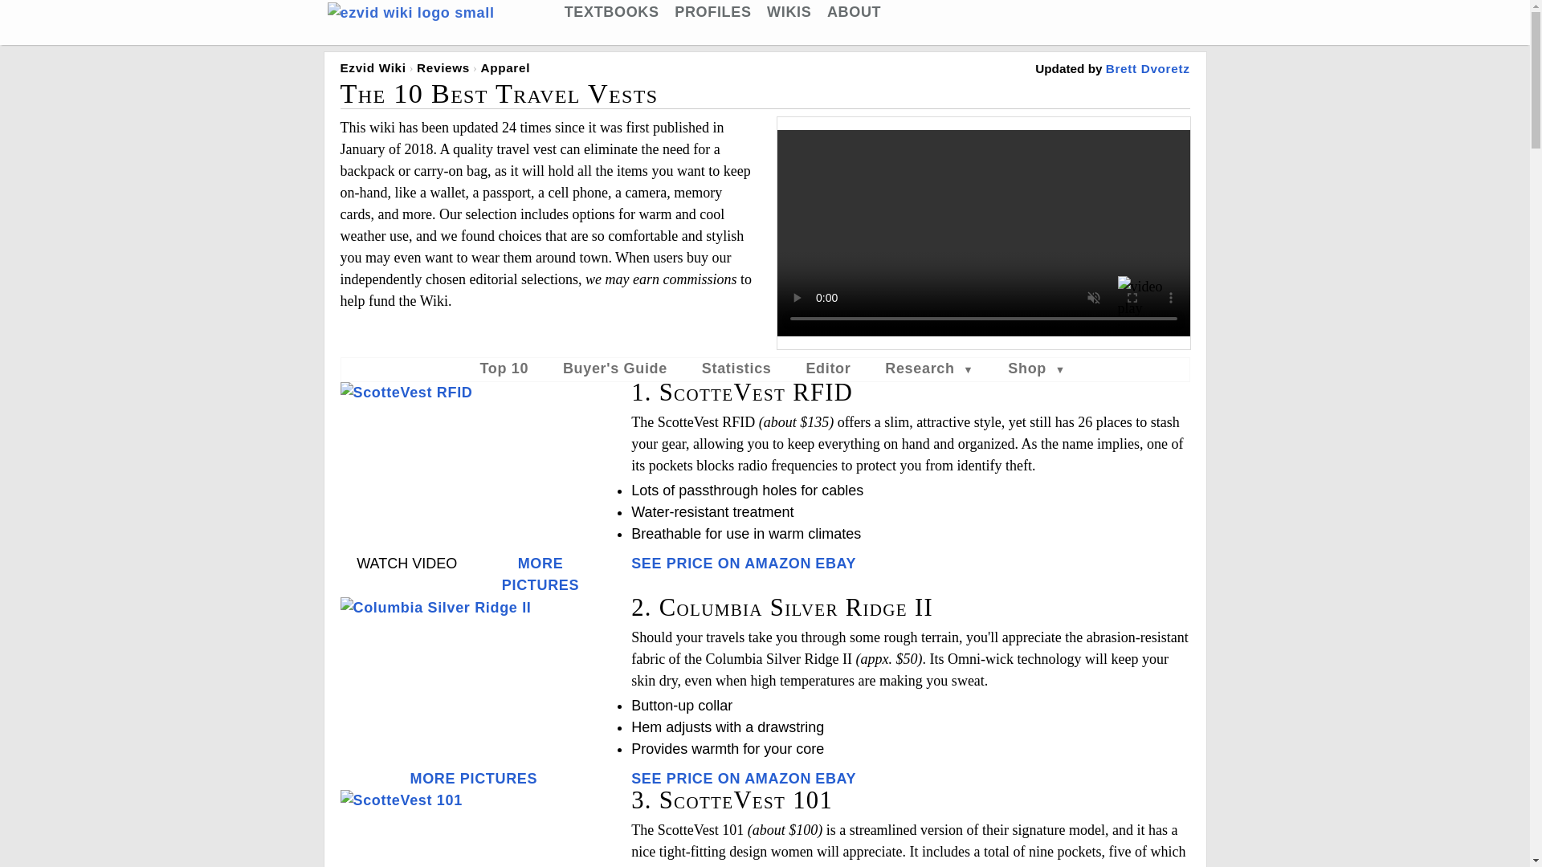 The height and width of the screenshot is (867, 1542). I want to click on MORE PICTURES, so click(541, 574).